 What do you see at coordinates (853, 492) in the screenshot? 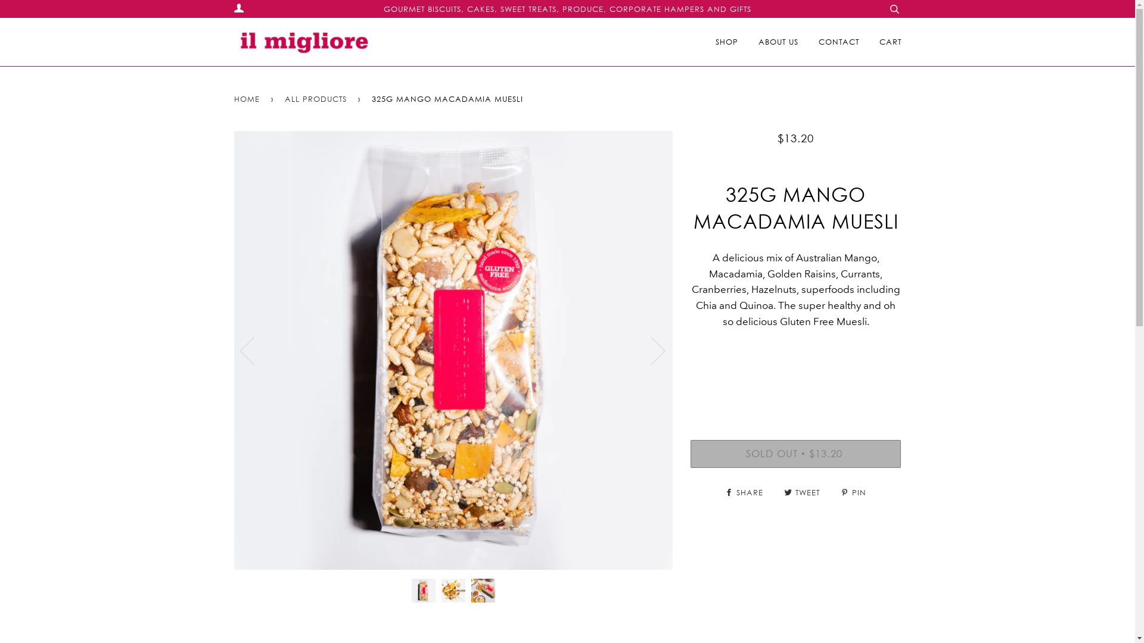
I see `PIN` at bounding box center [853, 492].